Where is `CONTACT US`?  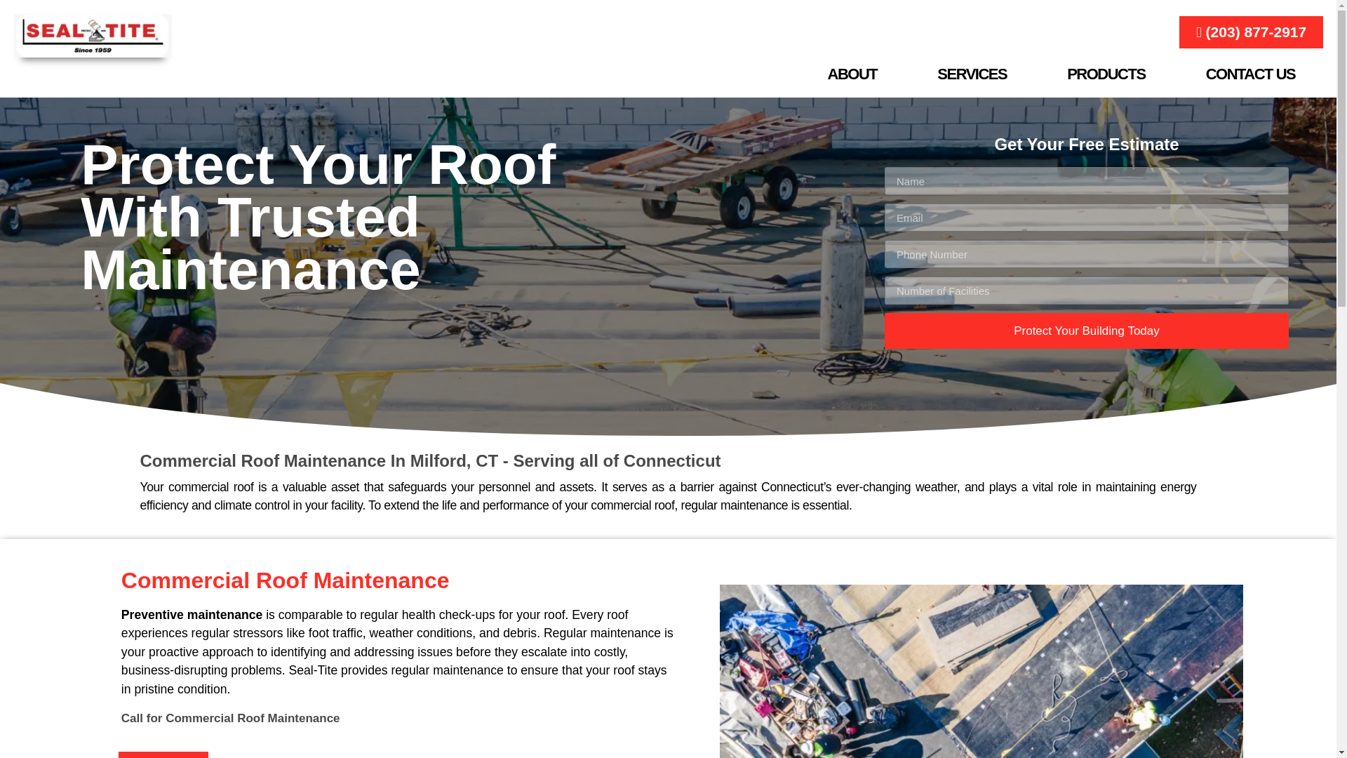 CONTACT US is located at coordinates (1250, 73).